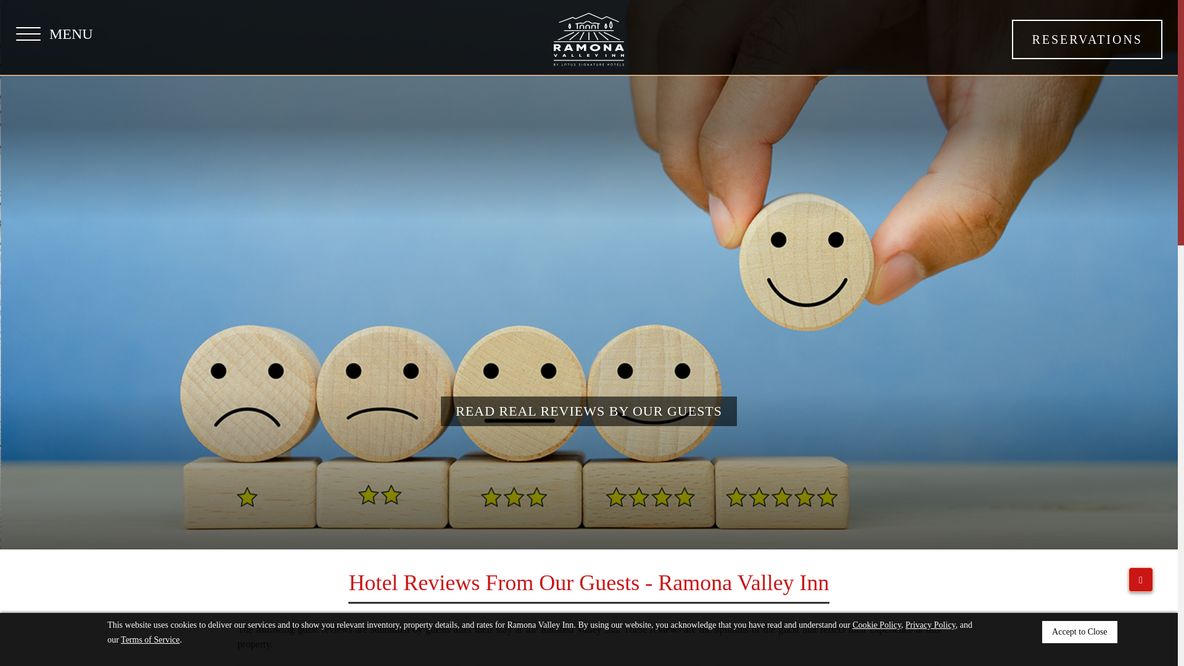 This screenshot has height=666, width=1184. What do you see at coordinates (1087, 39) in the screenshot?
I see `RESERVATIONS` at bounding box center [1087, 39].